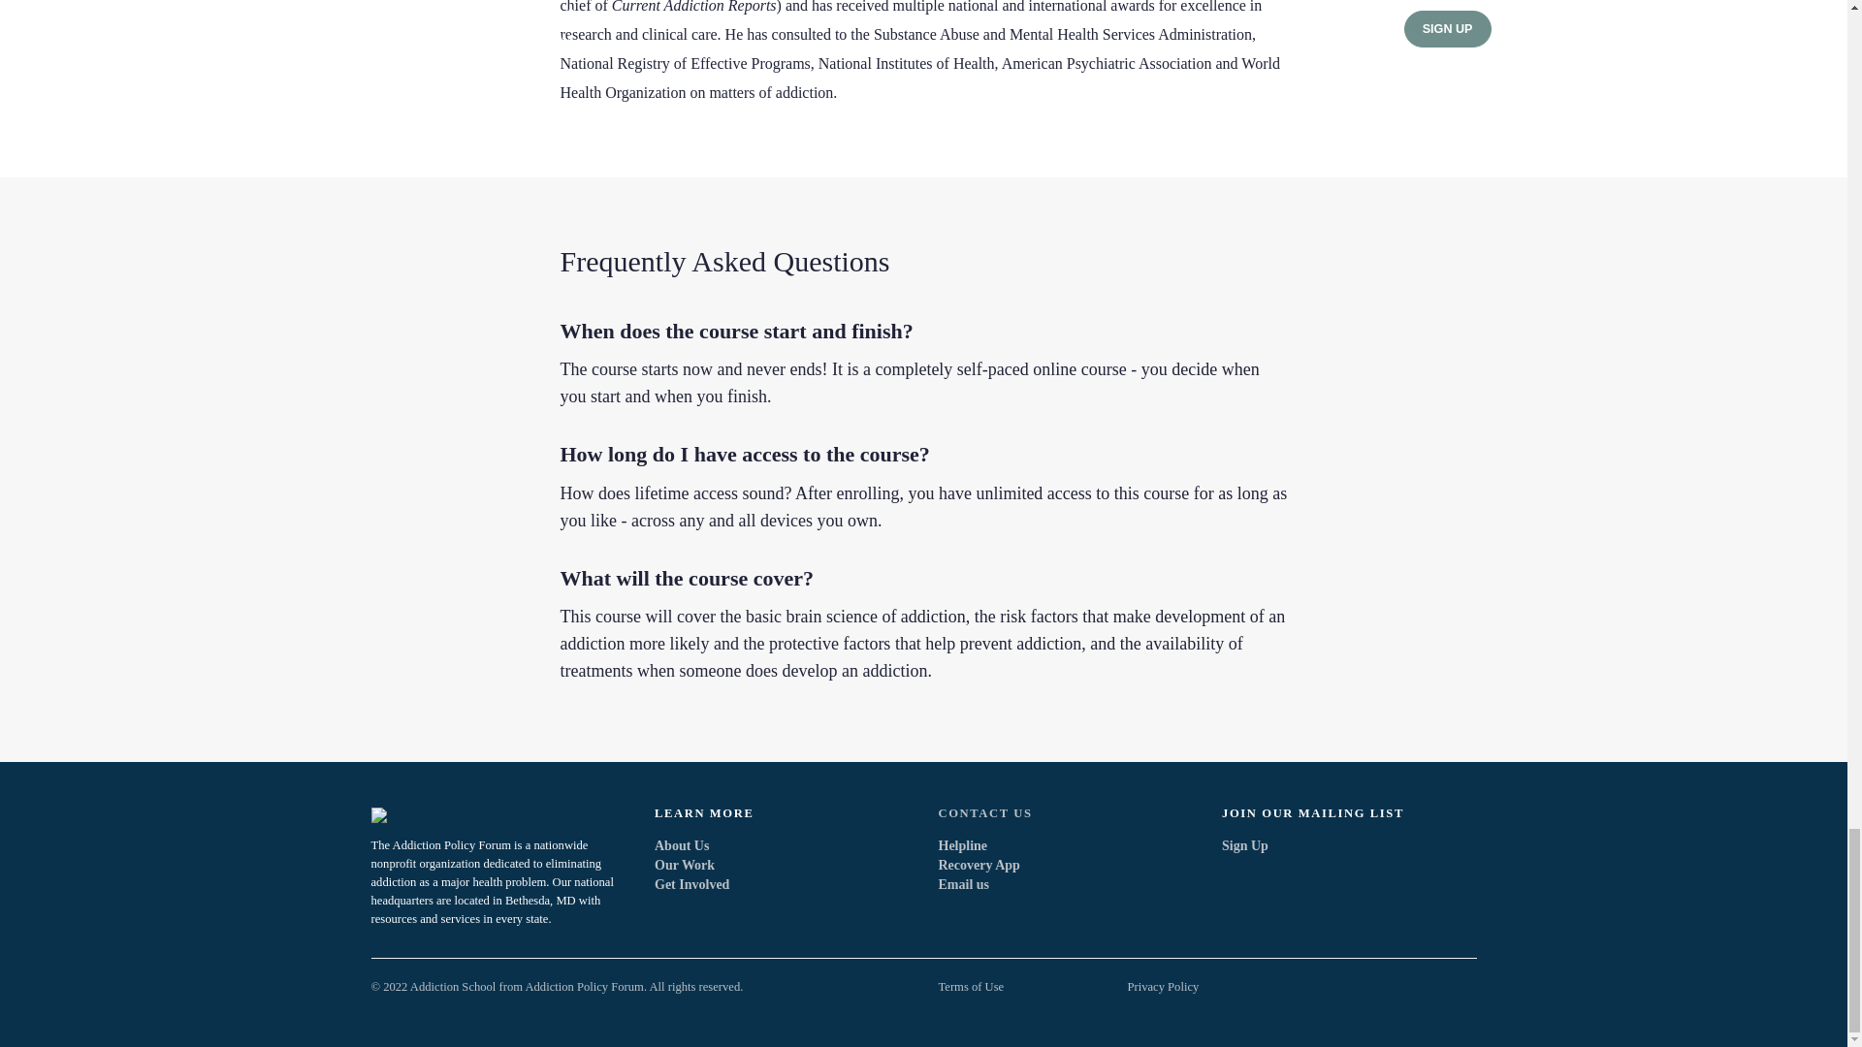 This screenshot has height=1047, width=1862. Describe the element at coordinates (979, 865) in the screenshot. I see `Recovery App` at that location.